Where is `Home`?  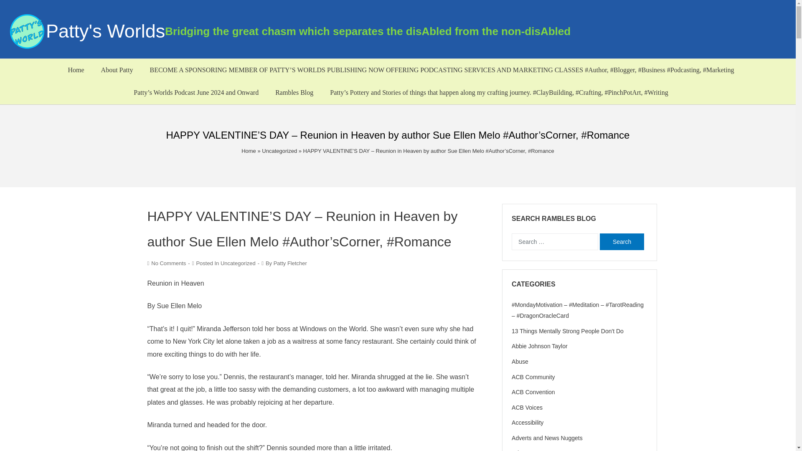 Home is located at coordinates (248, 151).